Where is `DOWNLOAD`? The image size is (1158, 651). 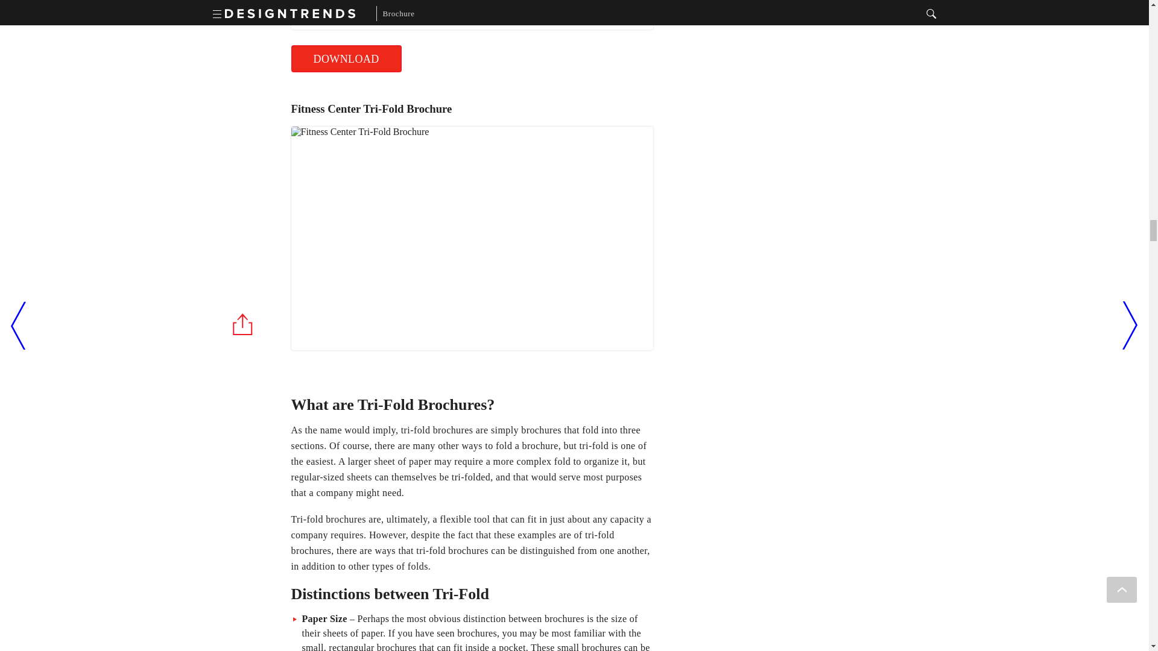 DOWNLOAD is located at coordinates (345, 58).